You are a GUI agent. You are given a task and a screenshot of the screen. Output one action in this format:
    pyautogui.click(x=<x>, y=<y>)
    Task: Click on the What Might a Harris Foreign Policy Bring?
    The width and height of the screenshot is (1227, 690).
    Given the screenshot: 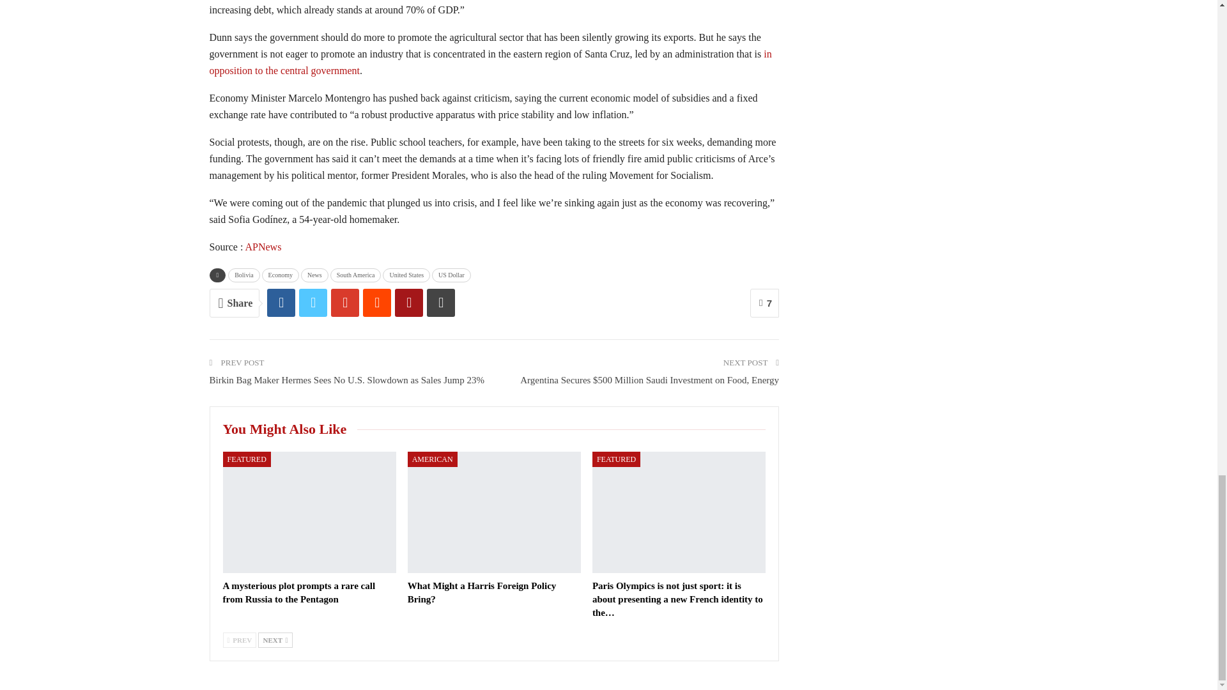 What is the action you would take?
    pyautogui.click(x=493, y=512)
    